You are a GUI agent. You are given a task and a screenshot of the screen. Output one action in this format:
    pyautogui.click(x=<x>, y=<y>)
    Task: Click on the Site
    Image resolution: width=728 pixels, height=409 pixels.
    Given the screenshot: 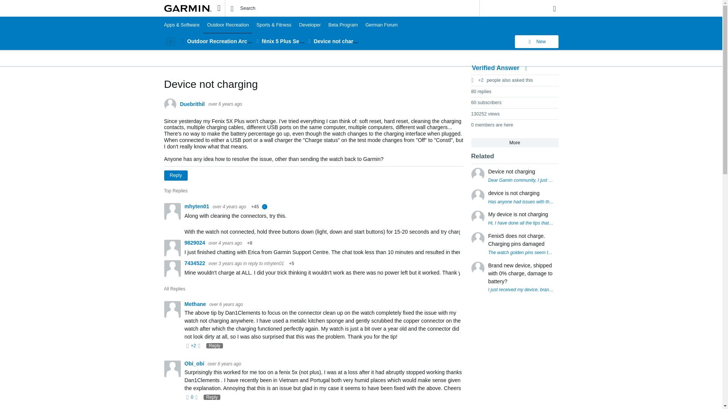 What is the action you would take?
    pyautogui.click(x=218, y=8)
    